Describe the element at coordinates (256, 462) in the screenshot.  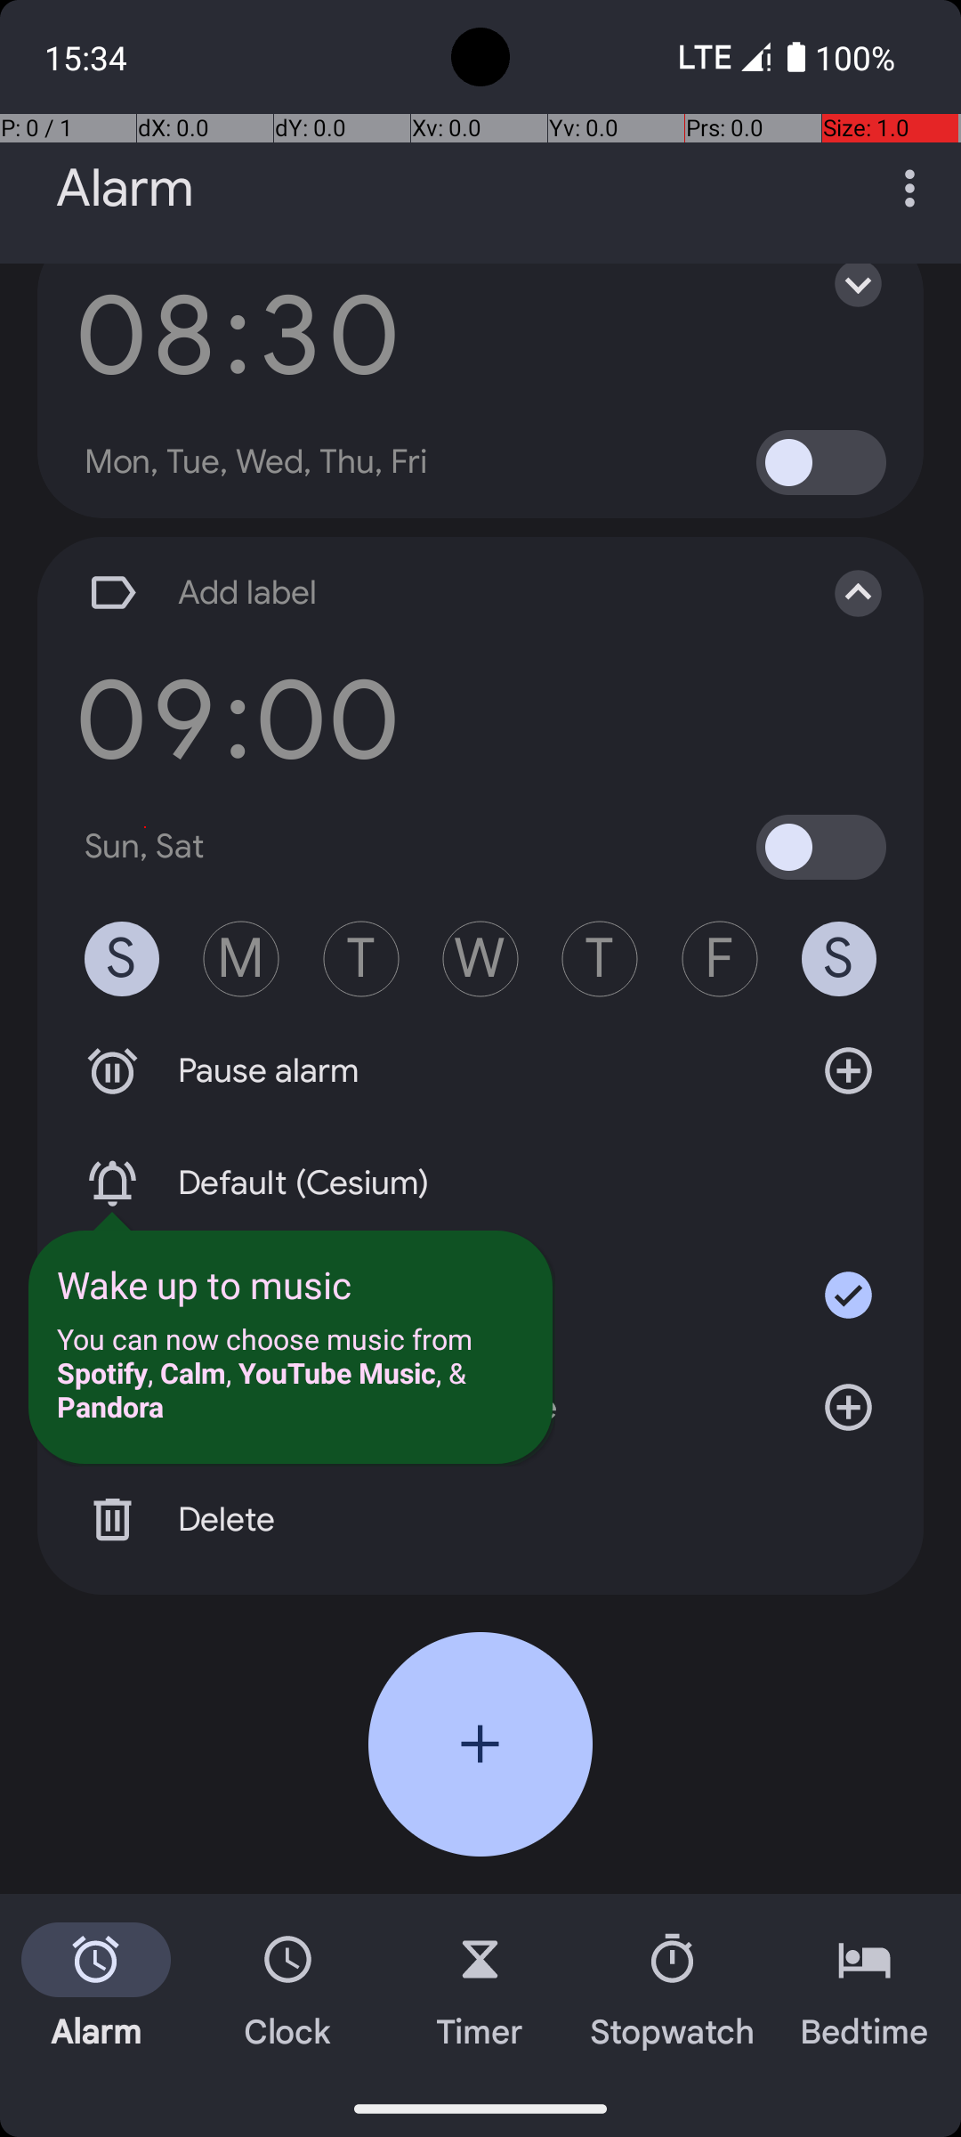
I see `Mon, Tue, Wed, Thu, Fri` at that location.